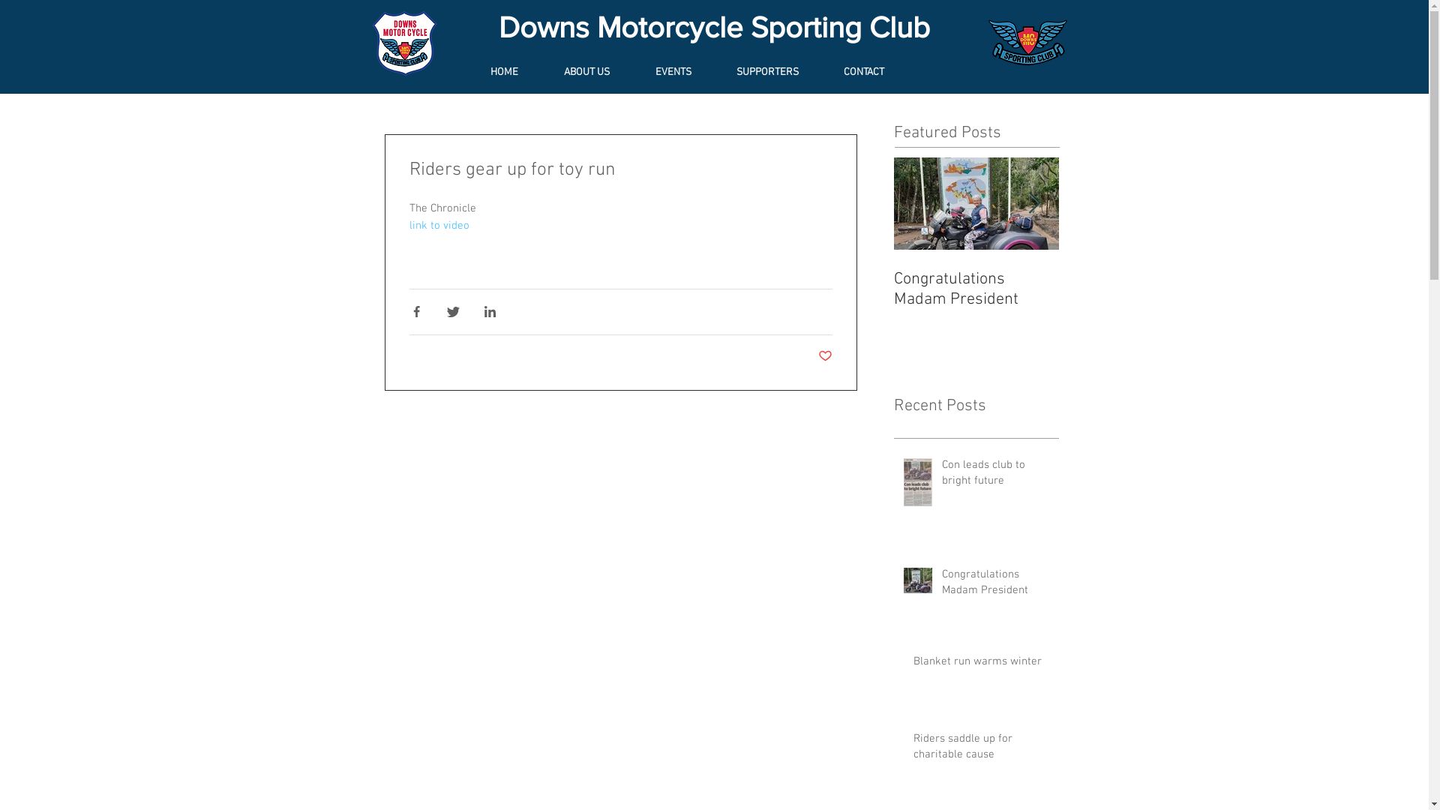  I want to click on Darling Downs bikers warm to annual Blanket Run, so click(1306, 300).